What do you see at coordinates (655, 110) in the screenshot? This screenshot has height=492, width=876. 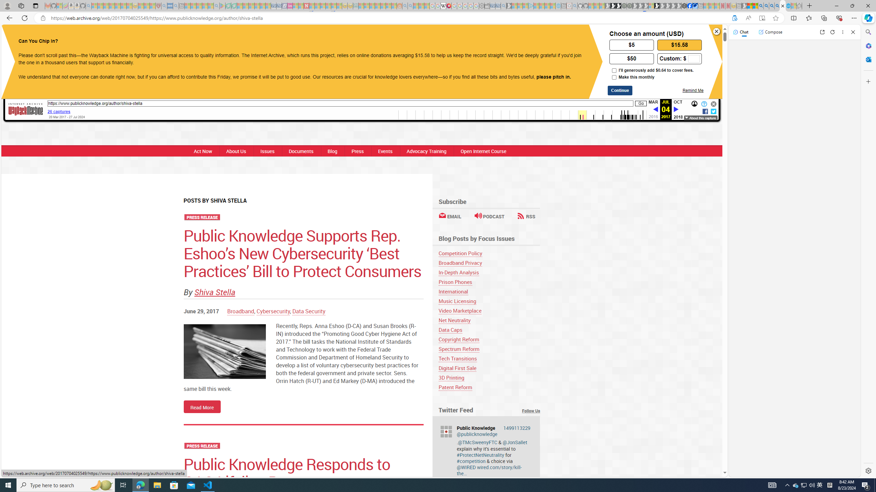 I see `Previous capture` at bounding box center [655, 110].